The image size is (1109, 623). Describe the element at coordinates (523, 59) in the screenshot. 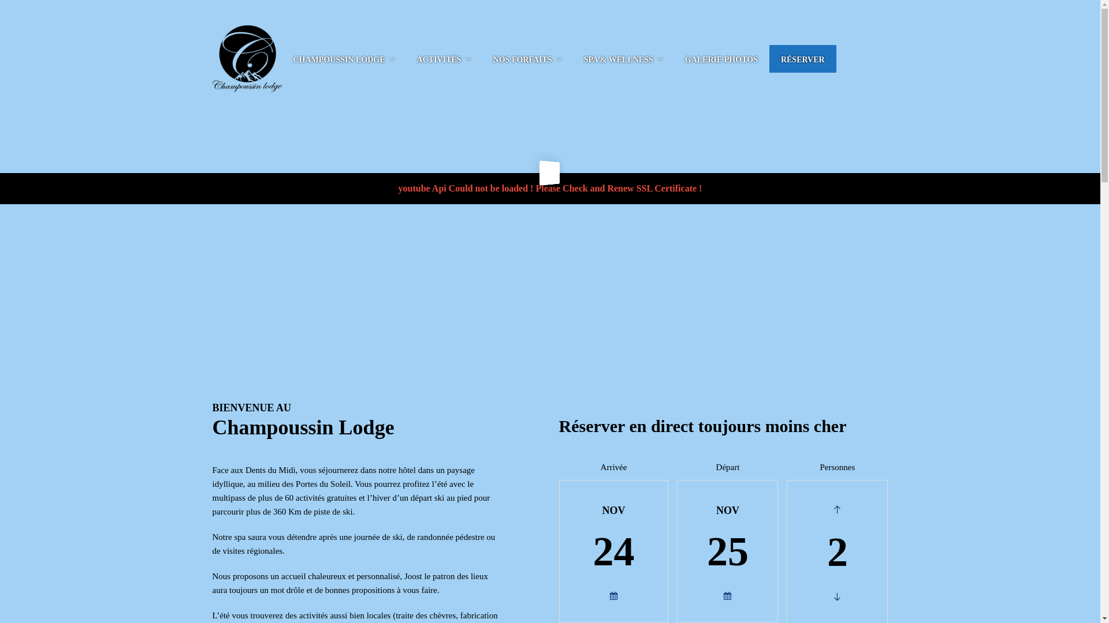

I see `NOS FORFAITS` at that location.